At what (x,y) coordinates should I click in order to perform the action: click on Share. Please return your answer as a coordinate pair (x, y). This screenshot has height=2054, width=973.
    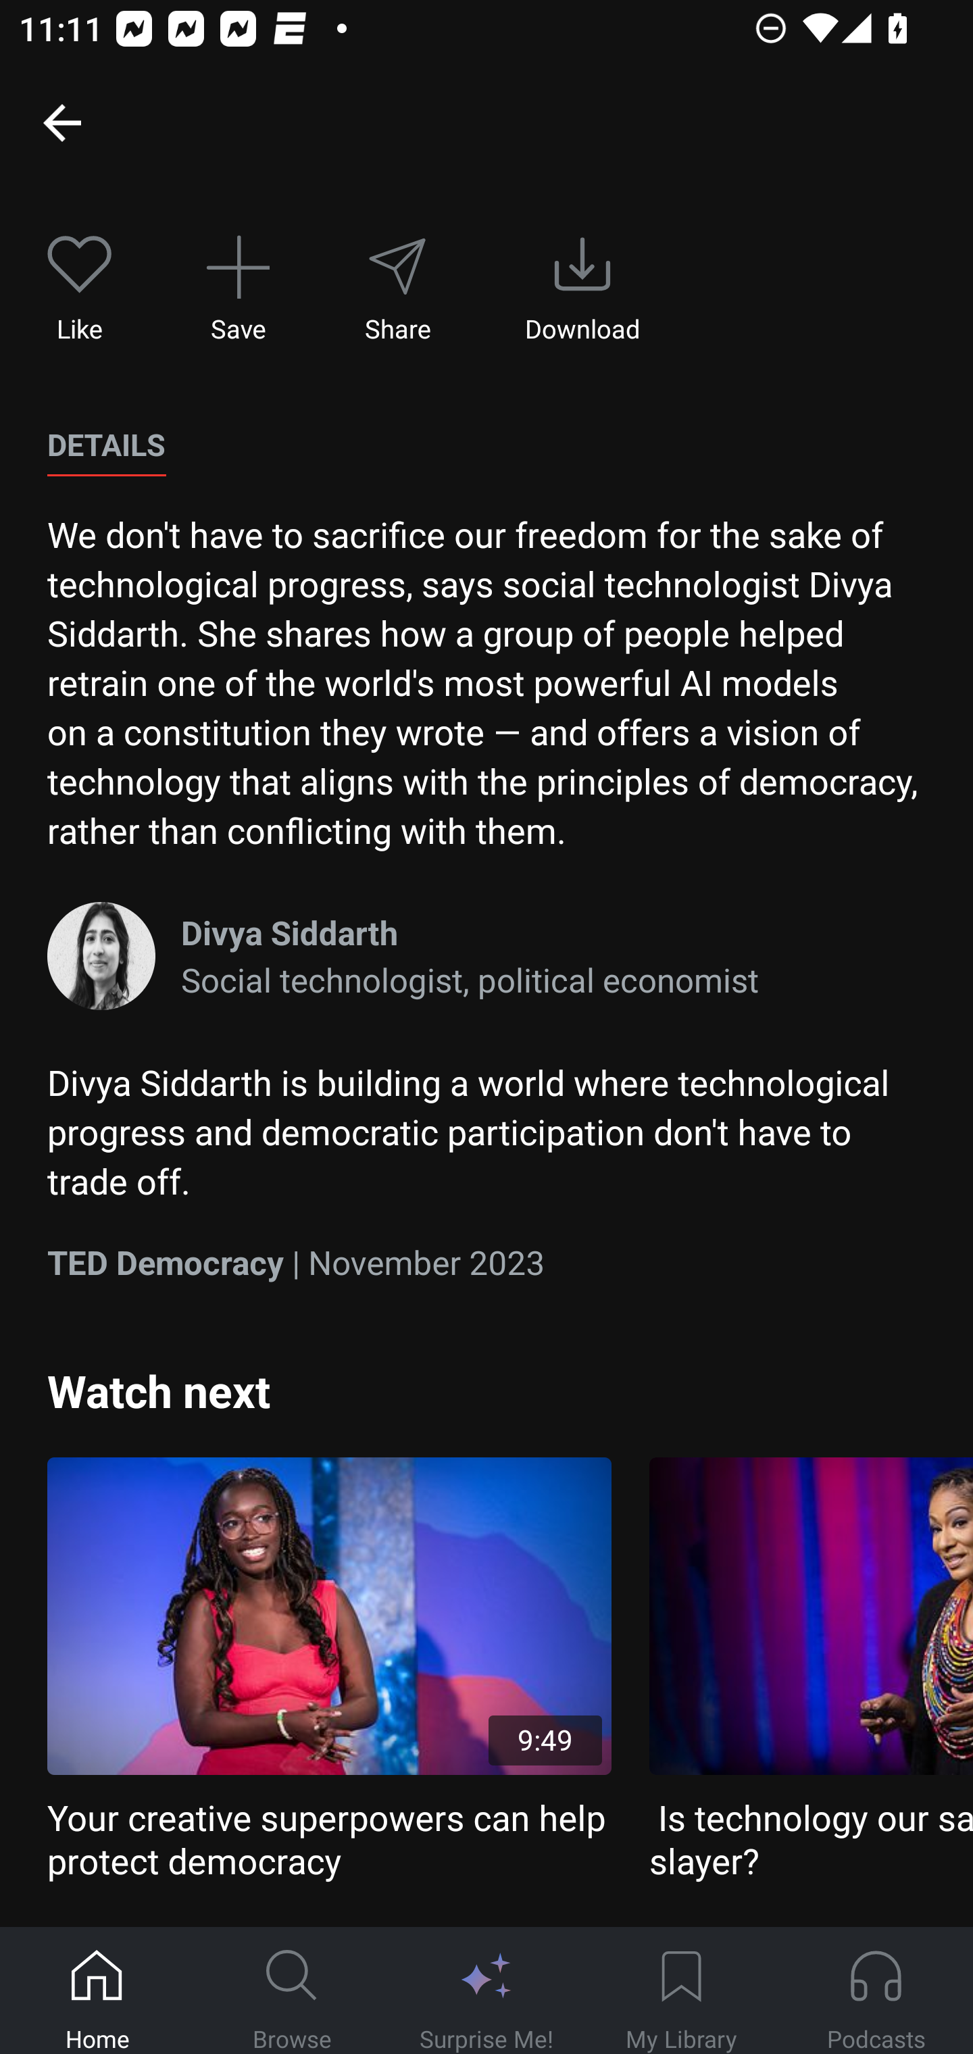
    Looking at the image, I should click on (397, 289).